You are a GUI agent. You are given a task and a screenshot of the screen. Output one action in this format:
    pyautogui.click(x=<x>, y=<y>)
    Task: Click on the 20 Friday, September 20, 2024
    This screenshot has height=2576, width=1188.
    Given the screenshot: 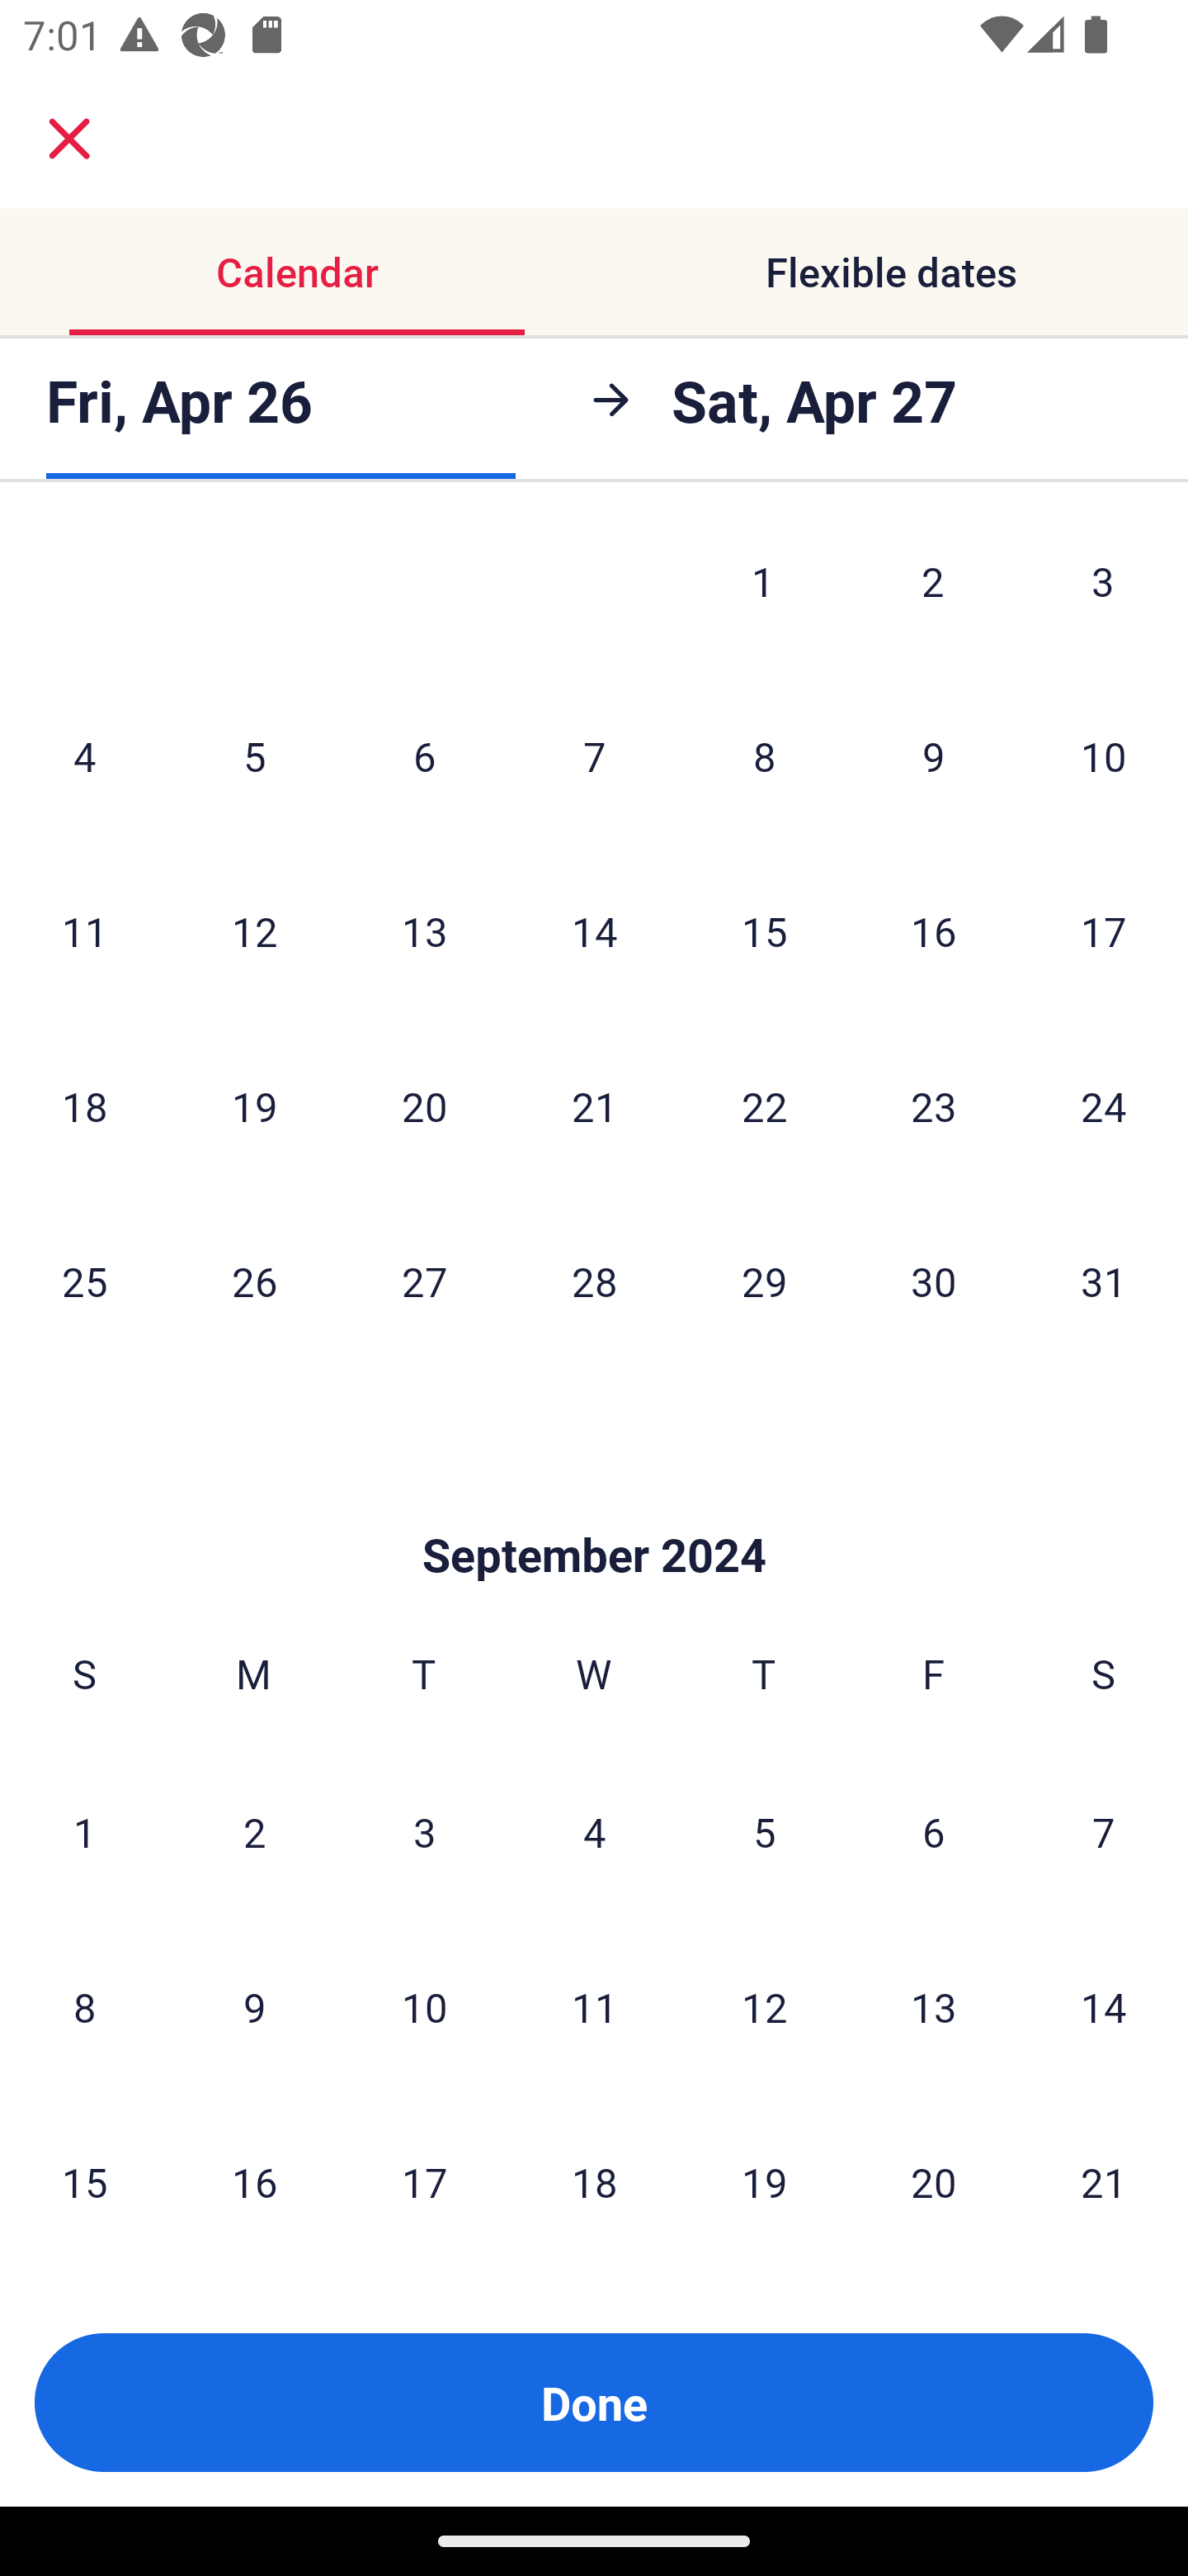 What is the action you would take?
    pyautogui.click(x=934, y=2180)
    